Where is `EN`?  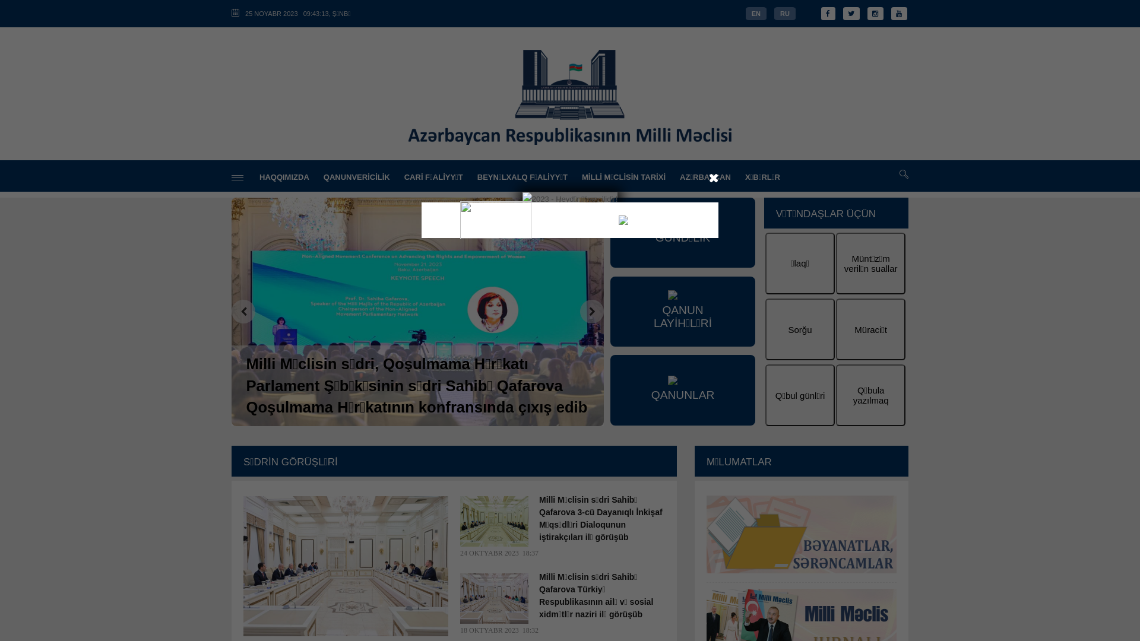
EN is located at coordinates (756, 14).